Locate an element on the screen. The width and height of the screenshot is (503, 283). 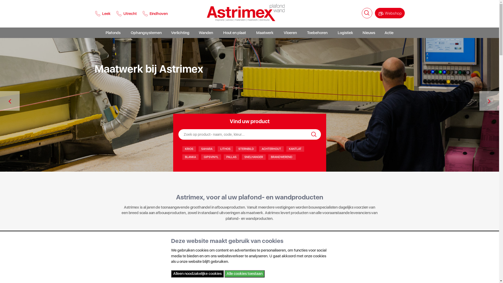
PALLAS is located at coordinates (232, 157).